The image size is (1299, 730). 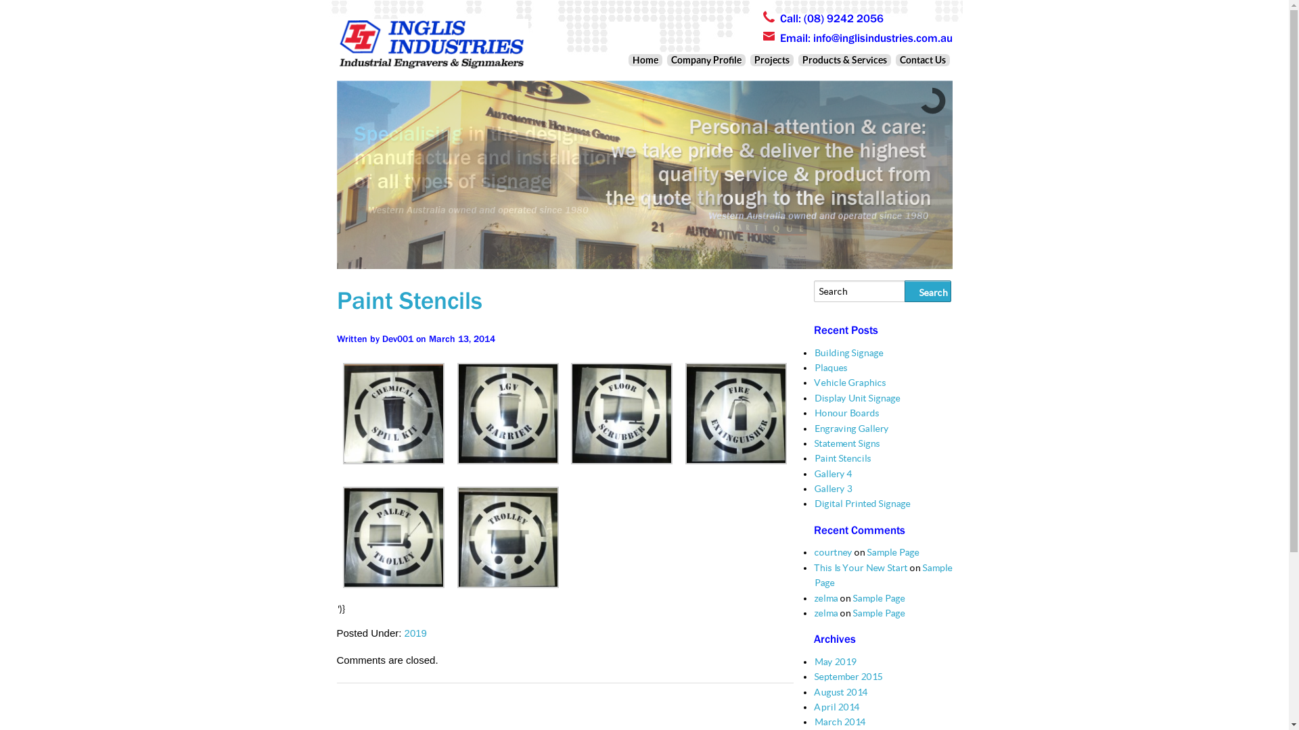 I want to click on zelma, so click(x=825, y=613).